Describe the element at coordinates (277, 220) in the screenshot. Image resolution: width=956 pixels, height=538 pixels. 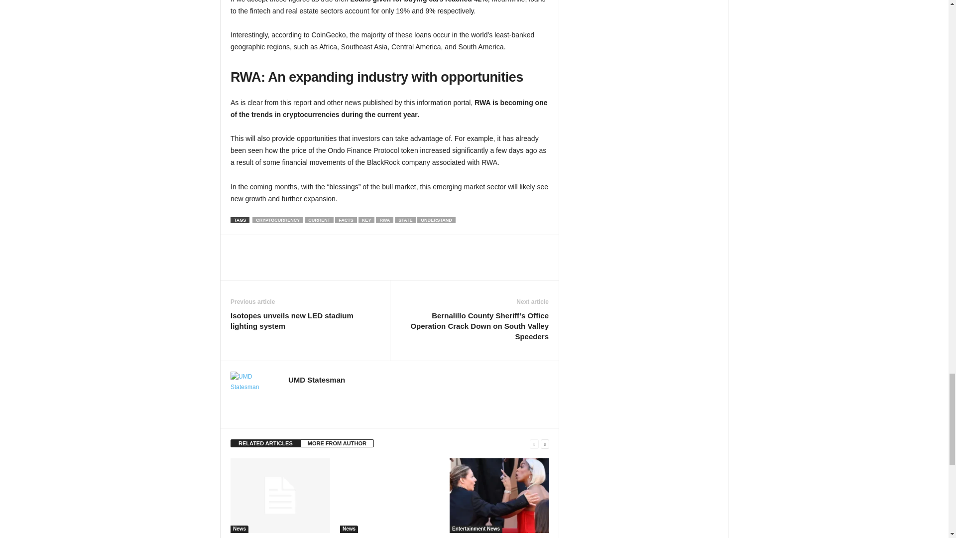
I see `CRYPTOCURRENCY` at that location.